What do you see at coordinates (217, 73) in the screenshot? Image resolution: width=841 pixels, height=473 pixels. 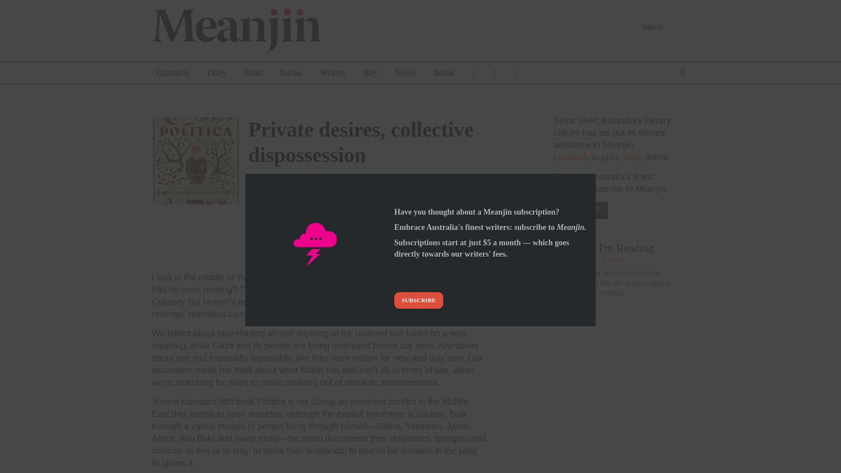 I see `Daily` at bounding box center [217, 73].